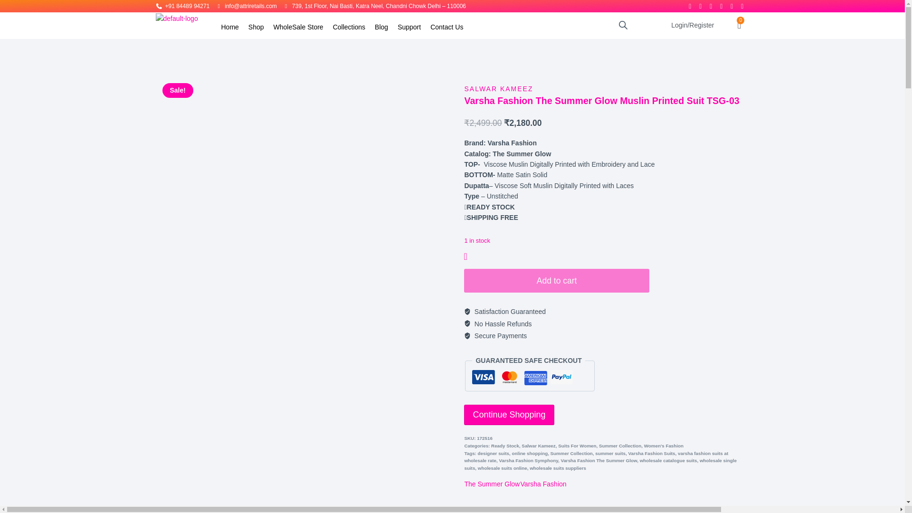 The width and height of the screenshot is (912, 513). What do you see at coordinates (543, 484) in the screenshot?
I see `View brand` at bounding box center [543, 484].